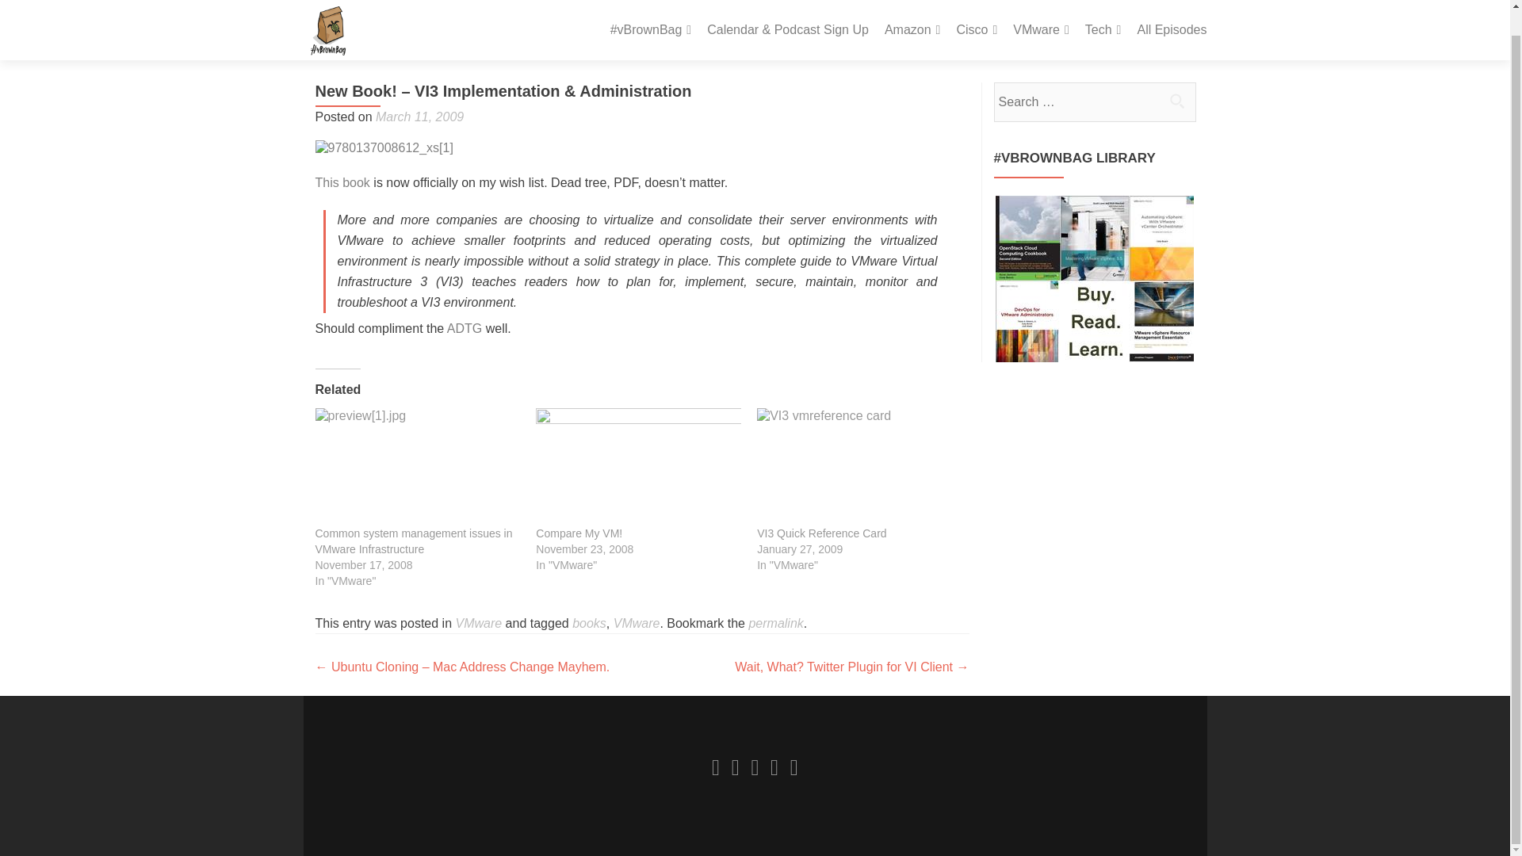 This screenshot has width=1522, height=856. What do you see at coordinates (859, 467) in the screenshot?
I see `VI3 Quick Reference Card` at bounding box center [859, 467].